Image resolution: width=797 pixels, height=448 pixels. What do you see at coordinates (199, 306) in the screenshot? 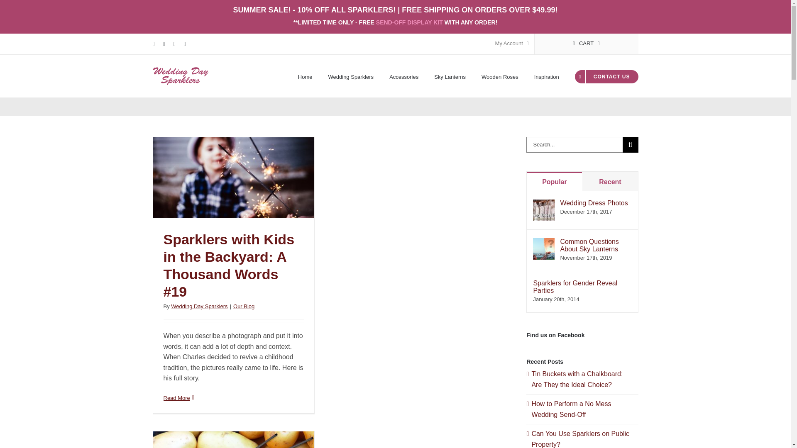
I see `Posts by Wedding Day Sparklers` at bounding box center [199, 306].